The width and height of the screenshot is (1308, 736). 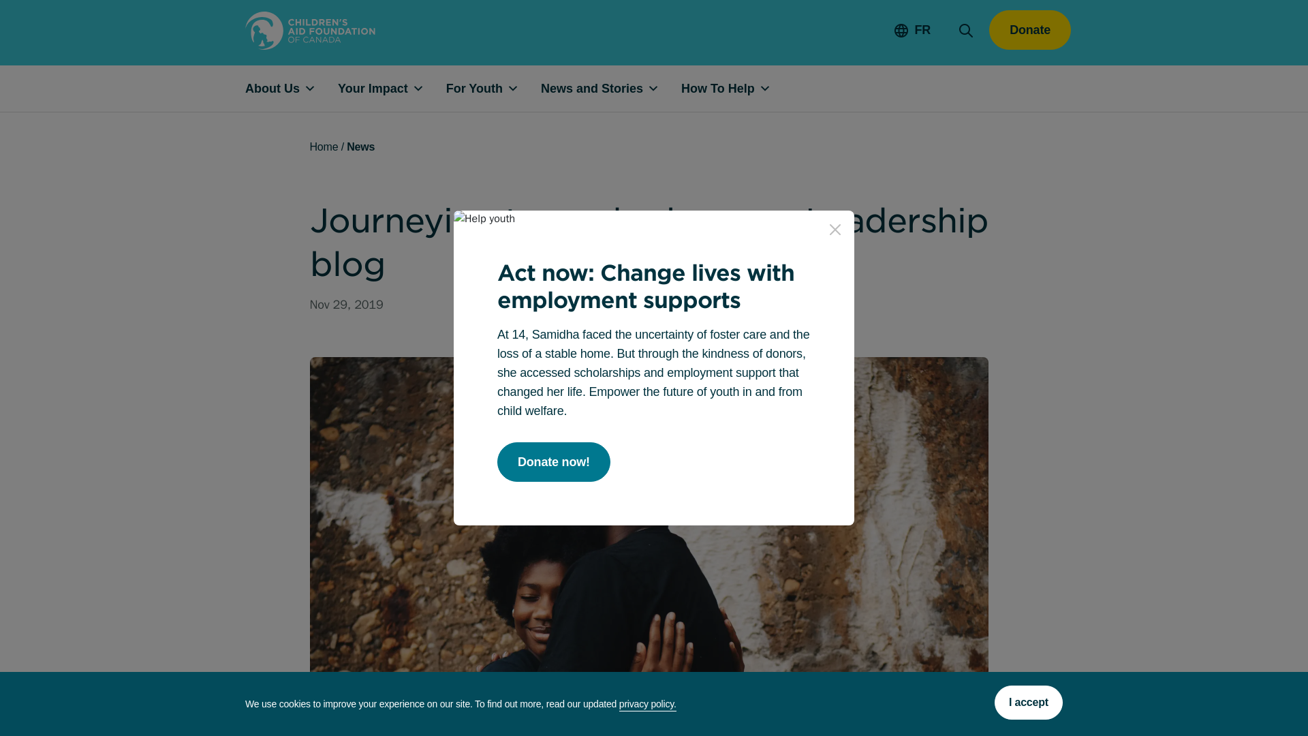 I want to click on For Youth, so click(x=493, y=89).